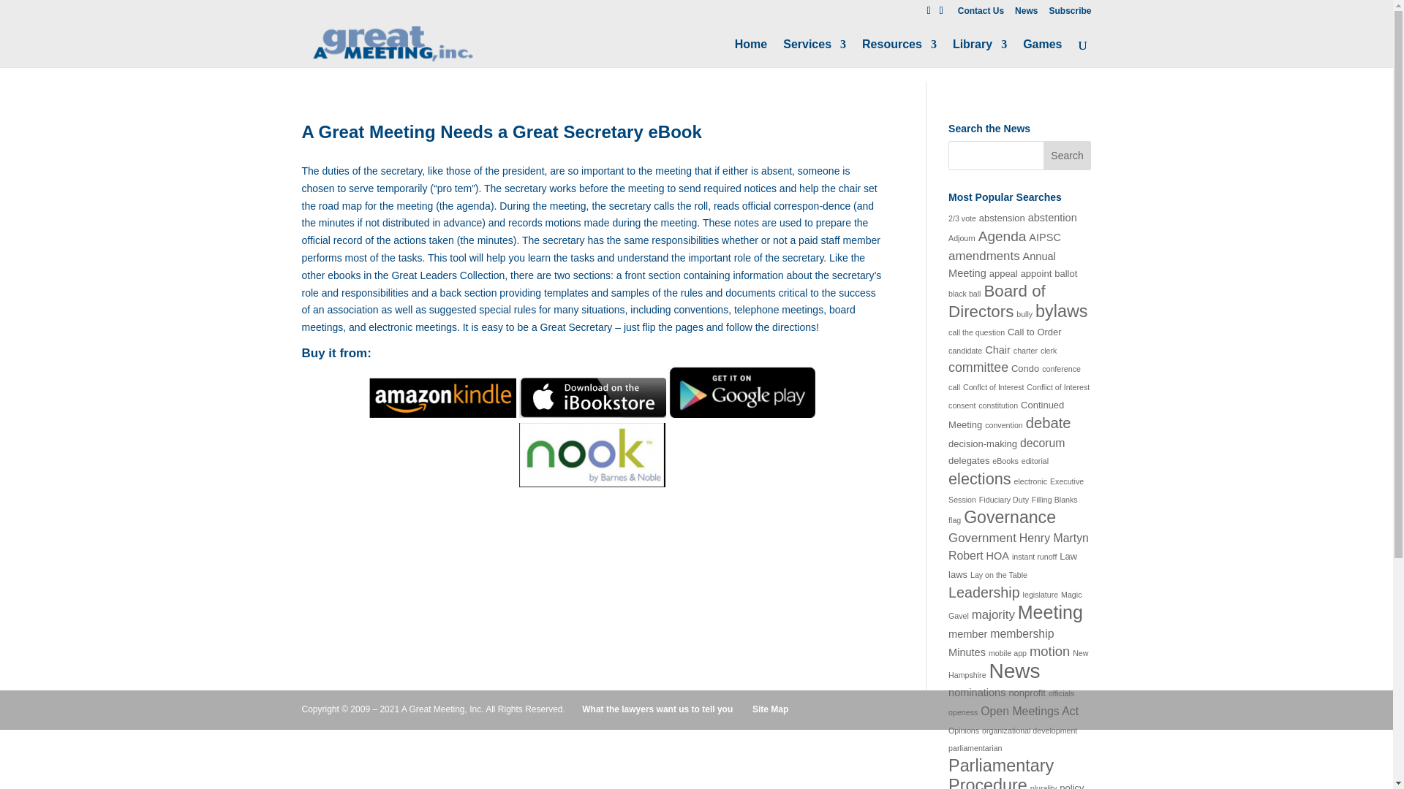 The width and height of the screenshot is (1404, 789). I want to click on Subscribe, so click(1069, 14).